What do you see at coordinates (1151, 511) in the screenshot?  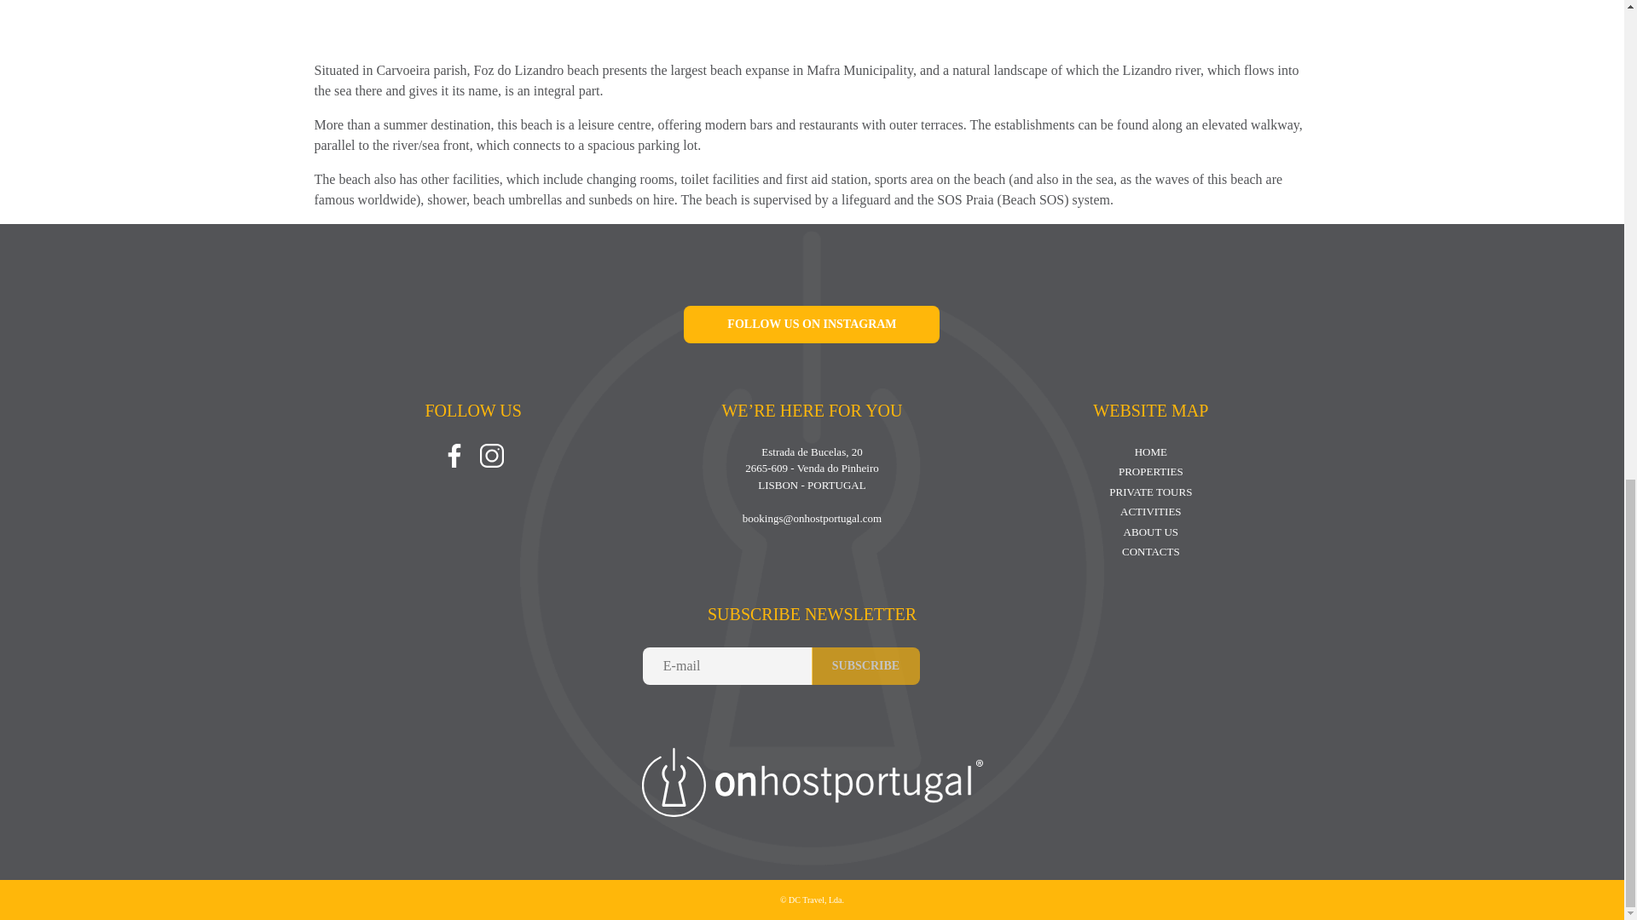 I see `ACTIVITIES` at bounding box center [1151, 511].